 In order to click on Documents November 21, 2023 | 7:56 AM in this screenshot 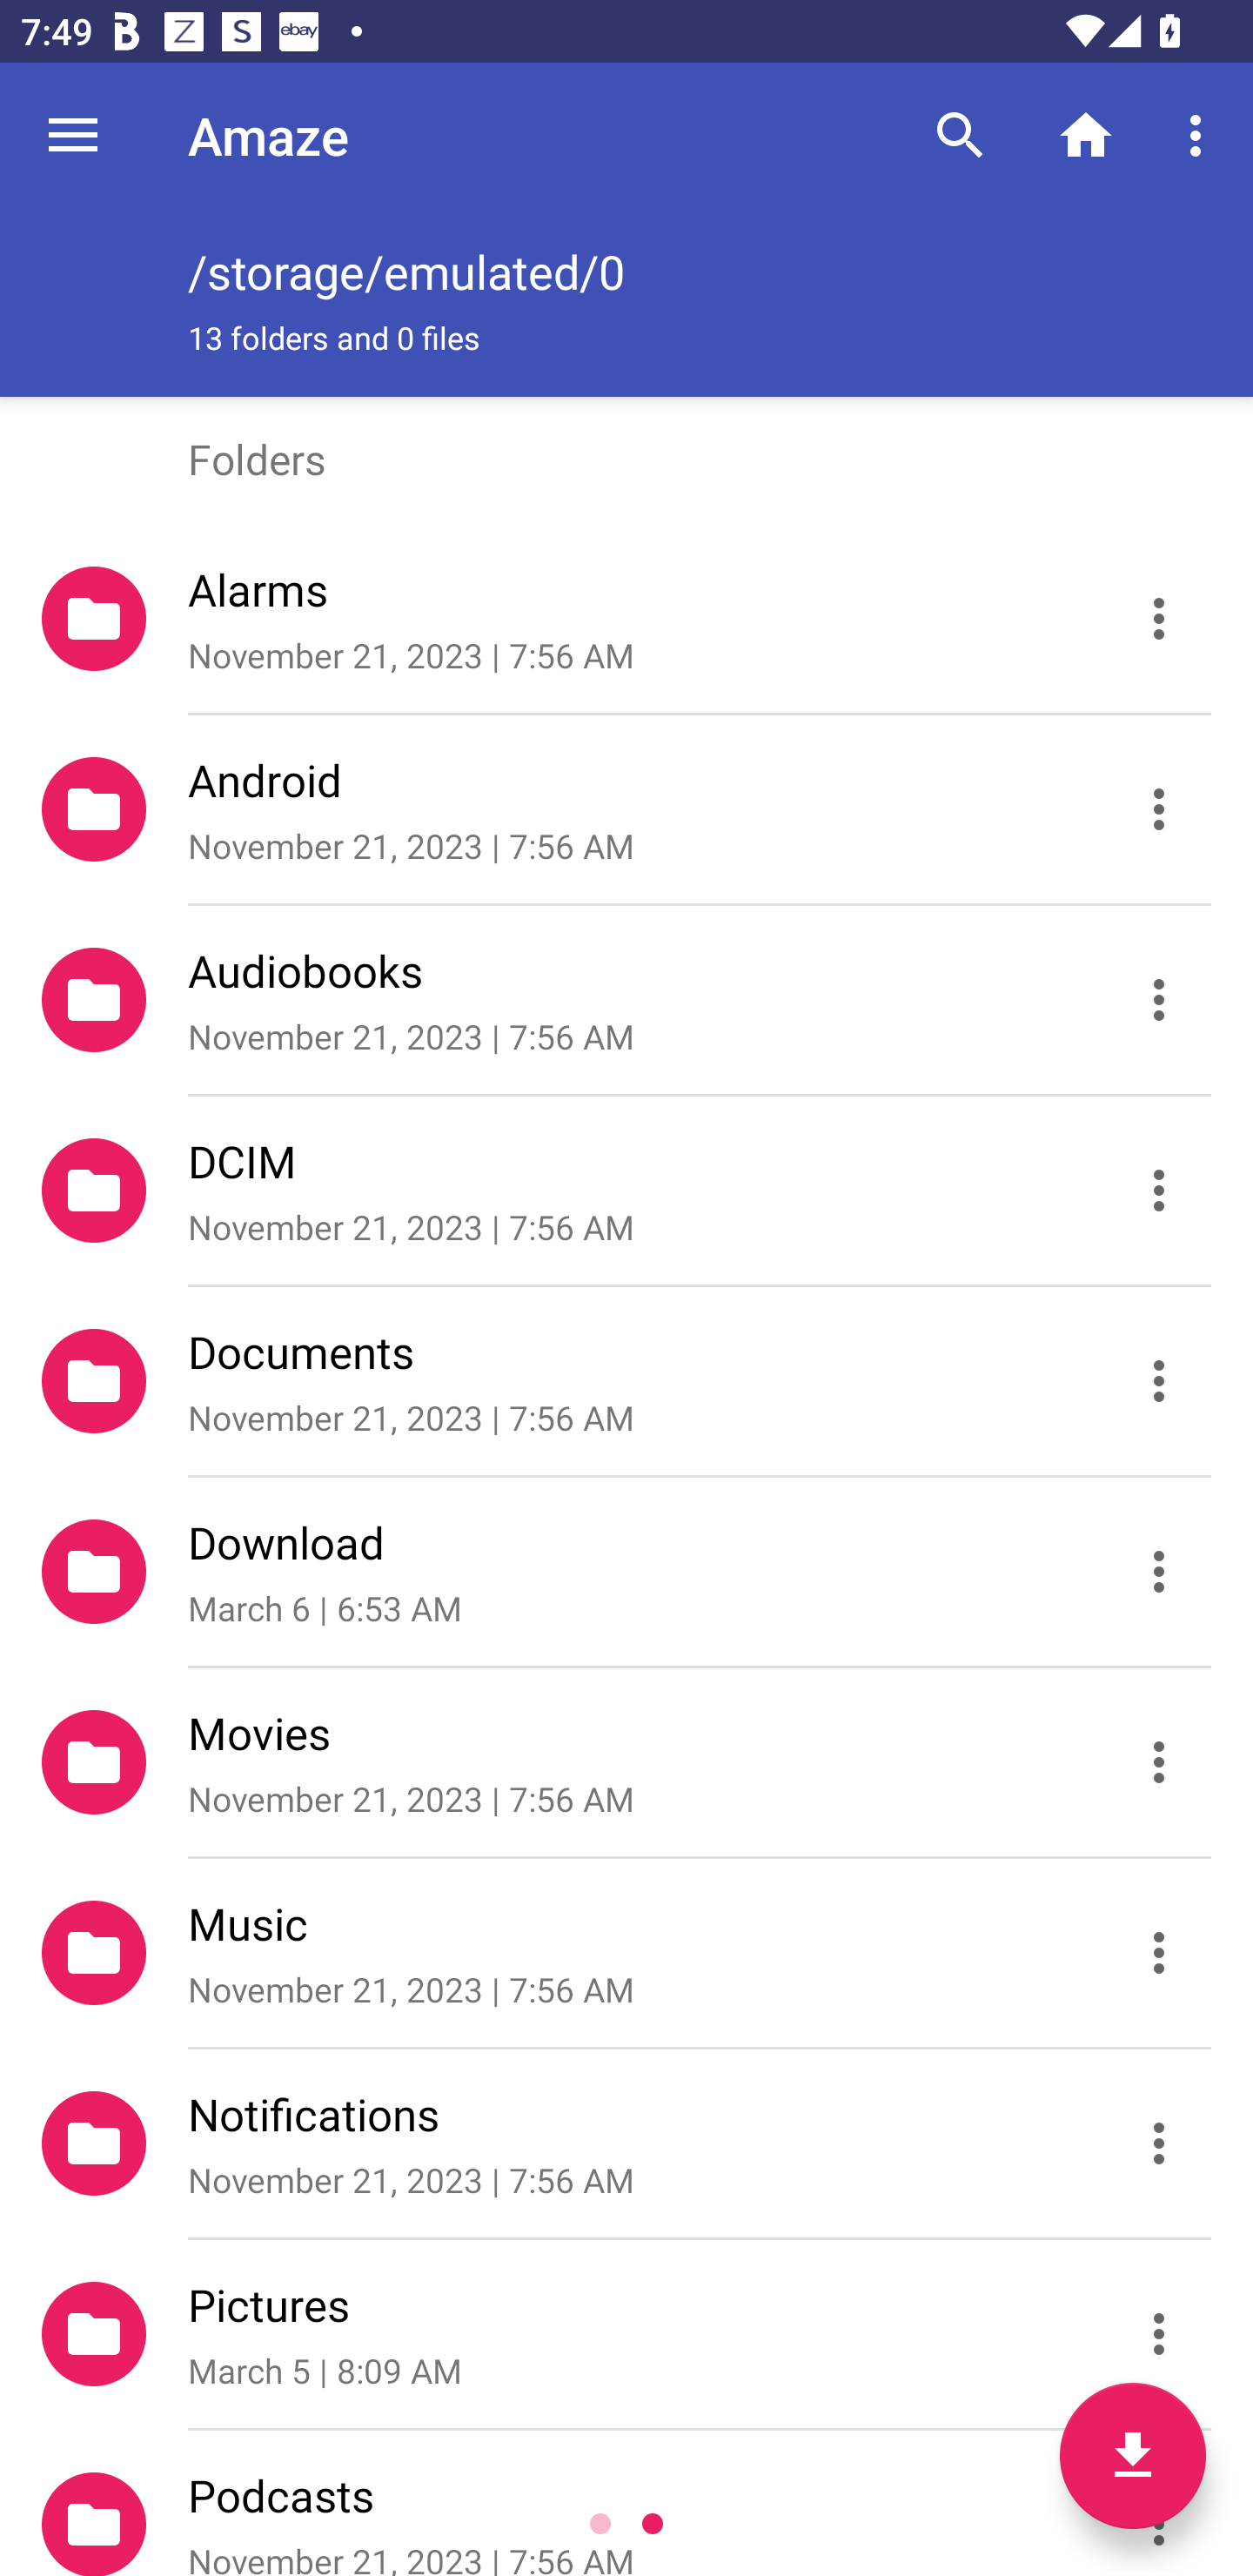, I will do `click(626, 1382)`.